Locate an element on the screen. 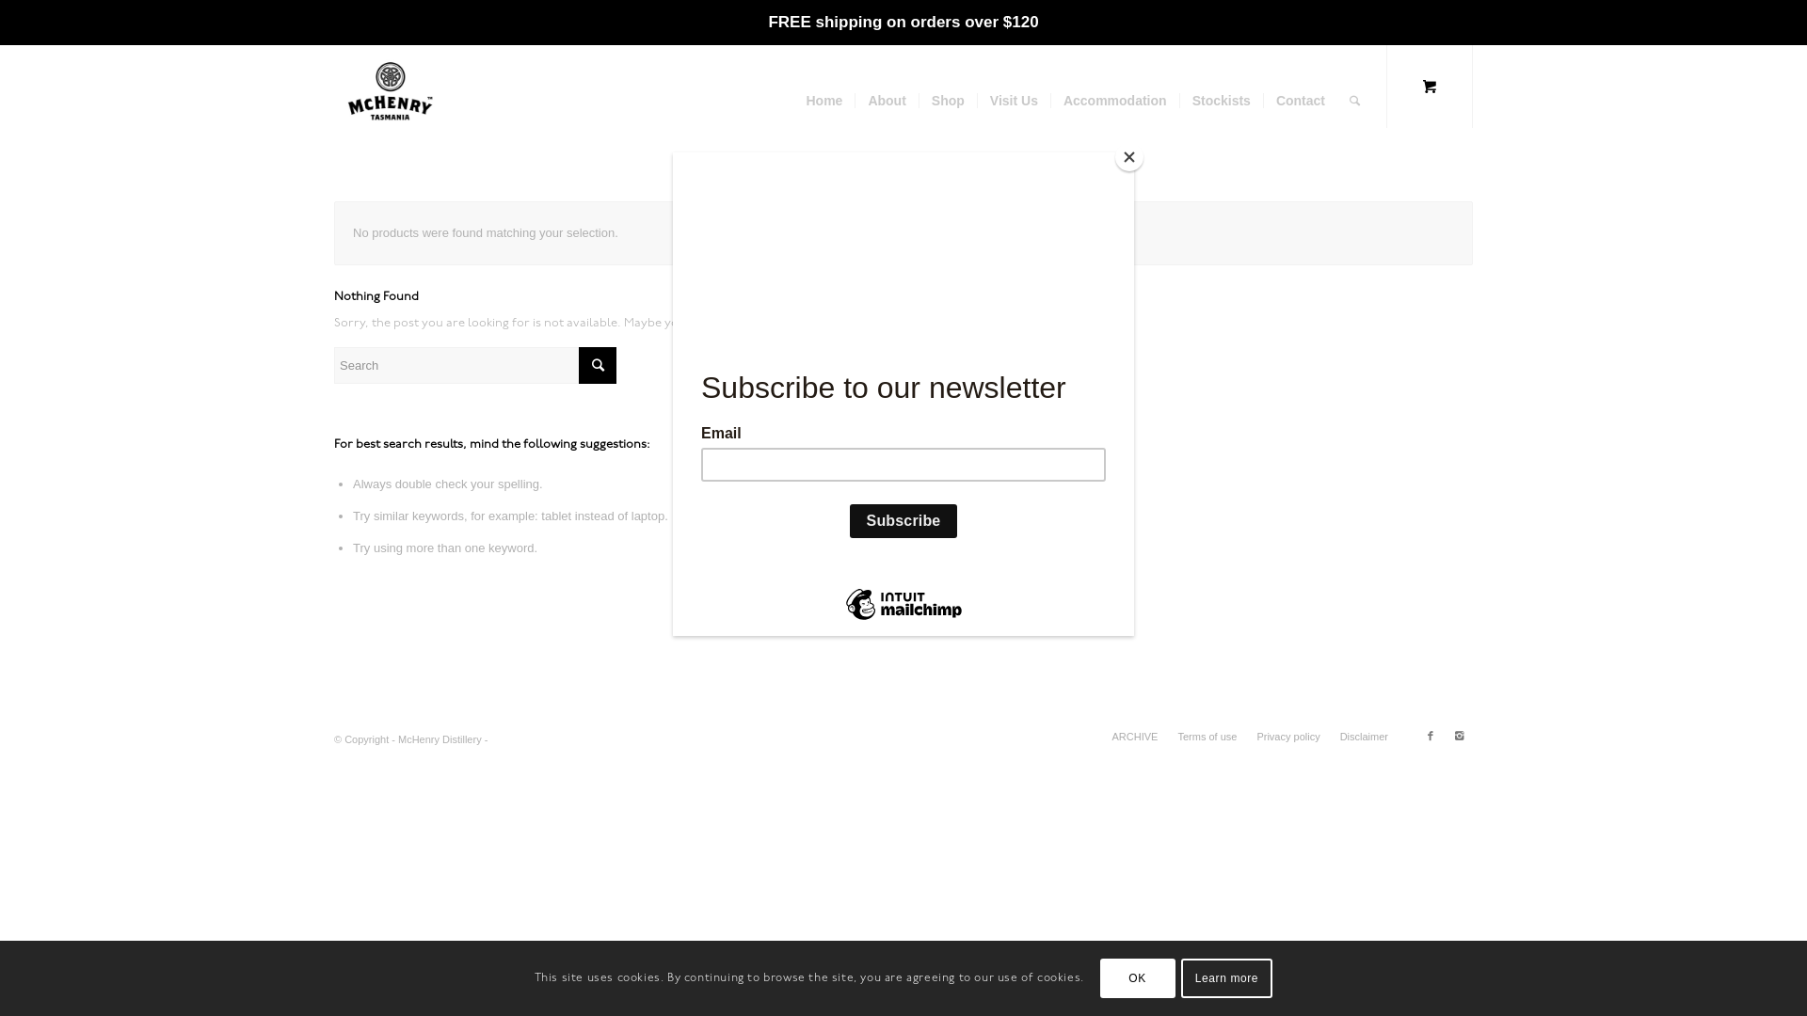 Image resolution: width=1807 pixels, height=1016 pixels. Contact is located at coordinates (1301, 101).